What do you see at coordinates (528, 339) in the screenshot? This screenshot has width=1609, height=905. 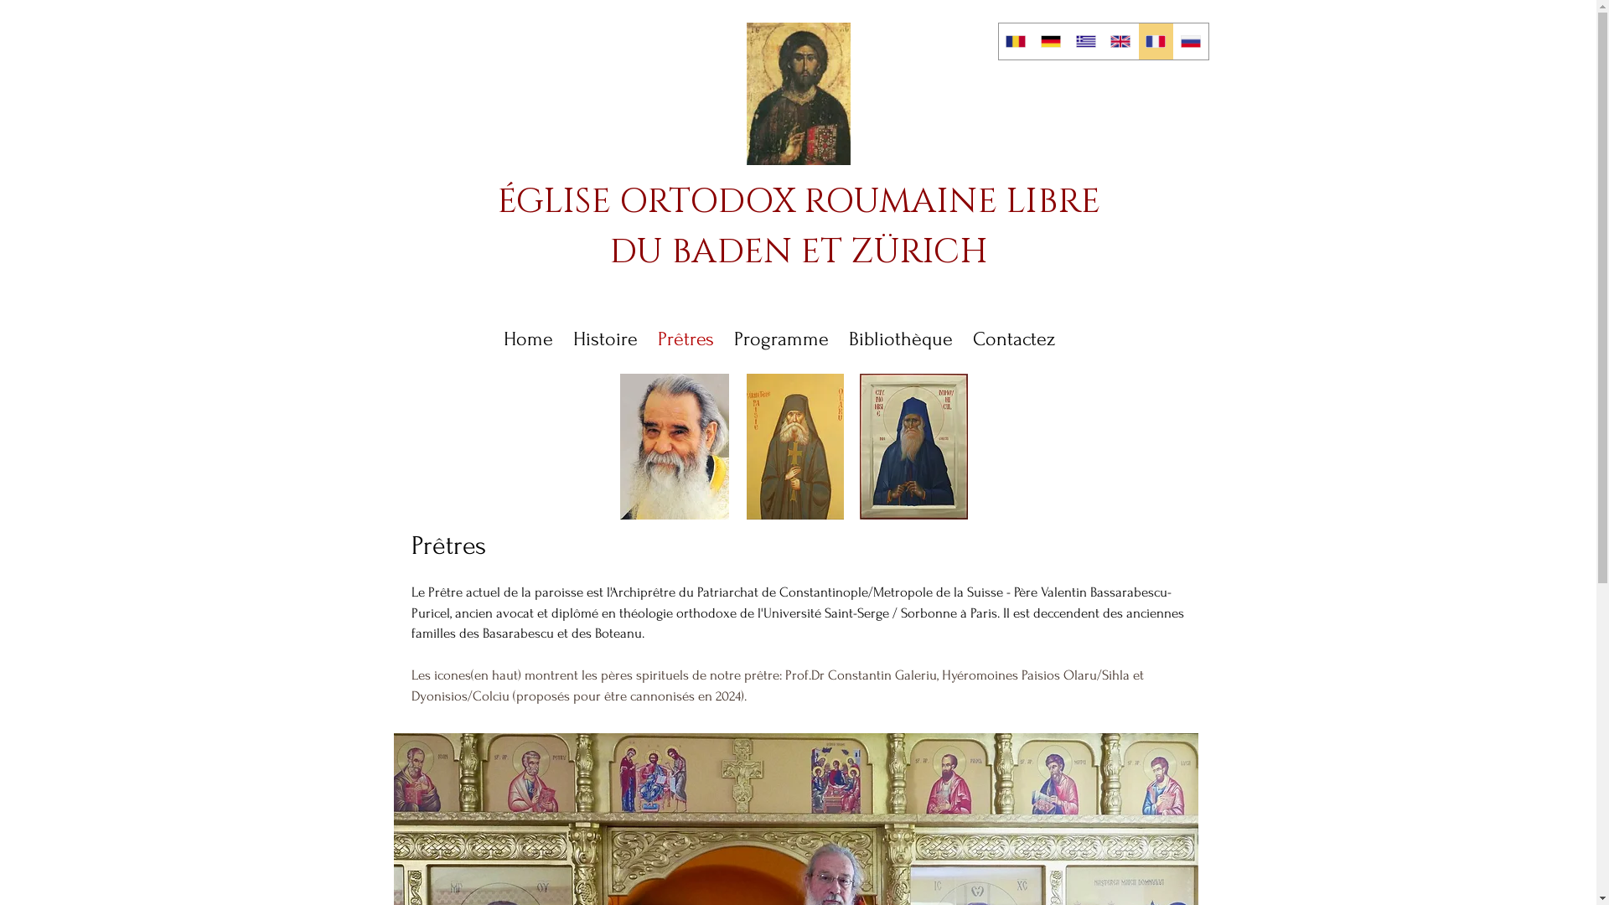 I see `Home` at bounding box center [528, 339].